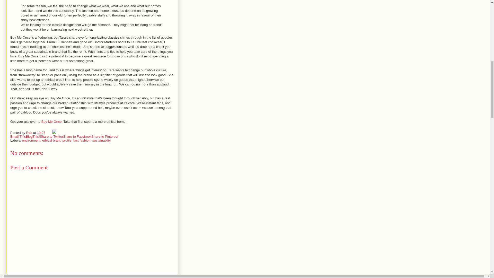  What do you see at coordinates (51, 121) in the screenshot?
I see `Buy Me Once` at bounding box center [51, 121].